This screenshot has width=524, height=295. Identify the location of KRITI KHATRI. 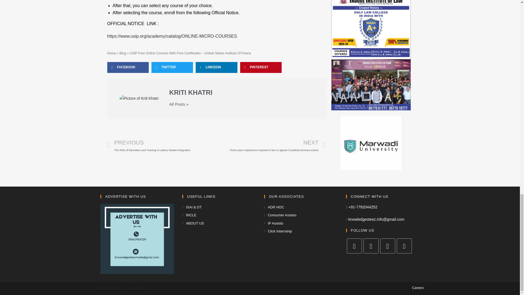
(241, 92).